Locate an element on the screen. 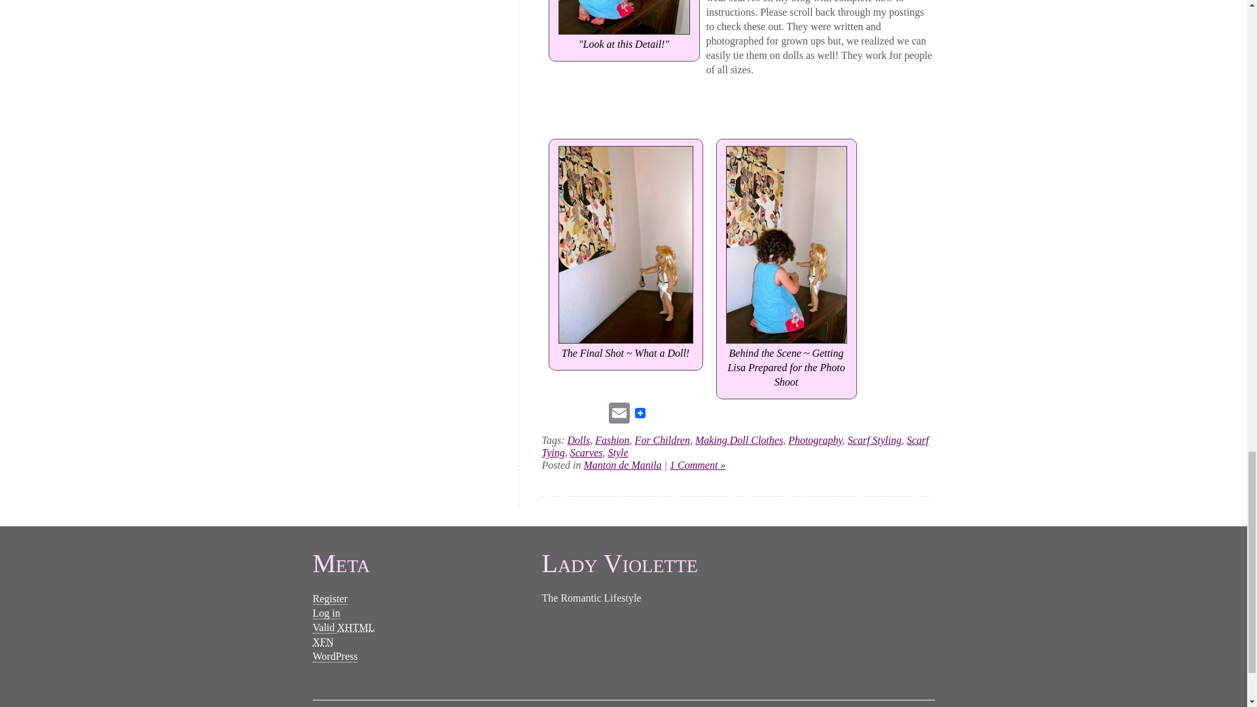 The image size is (1257, 707). Manton de Manila is located at coordinates (623, 465).